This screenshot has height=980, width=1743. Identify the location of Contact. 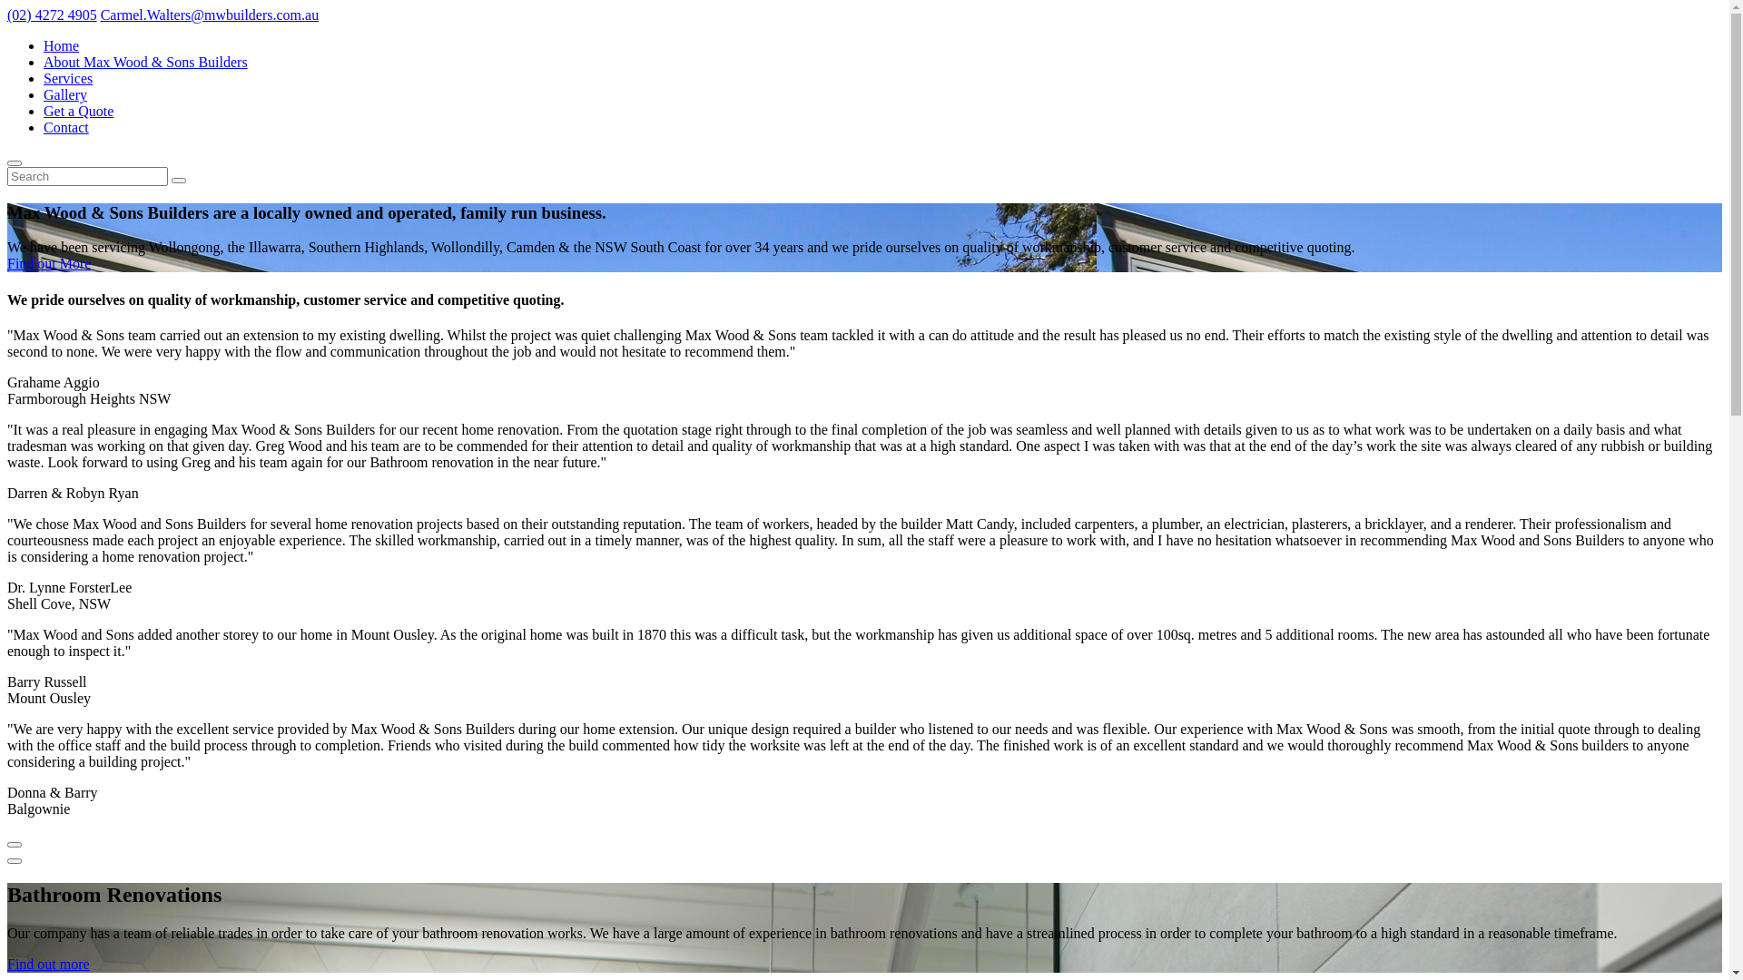
(66, 127).